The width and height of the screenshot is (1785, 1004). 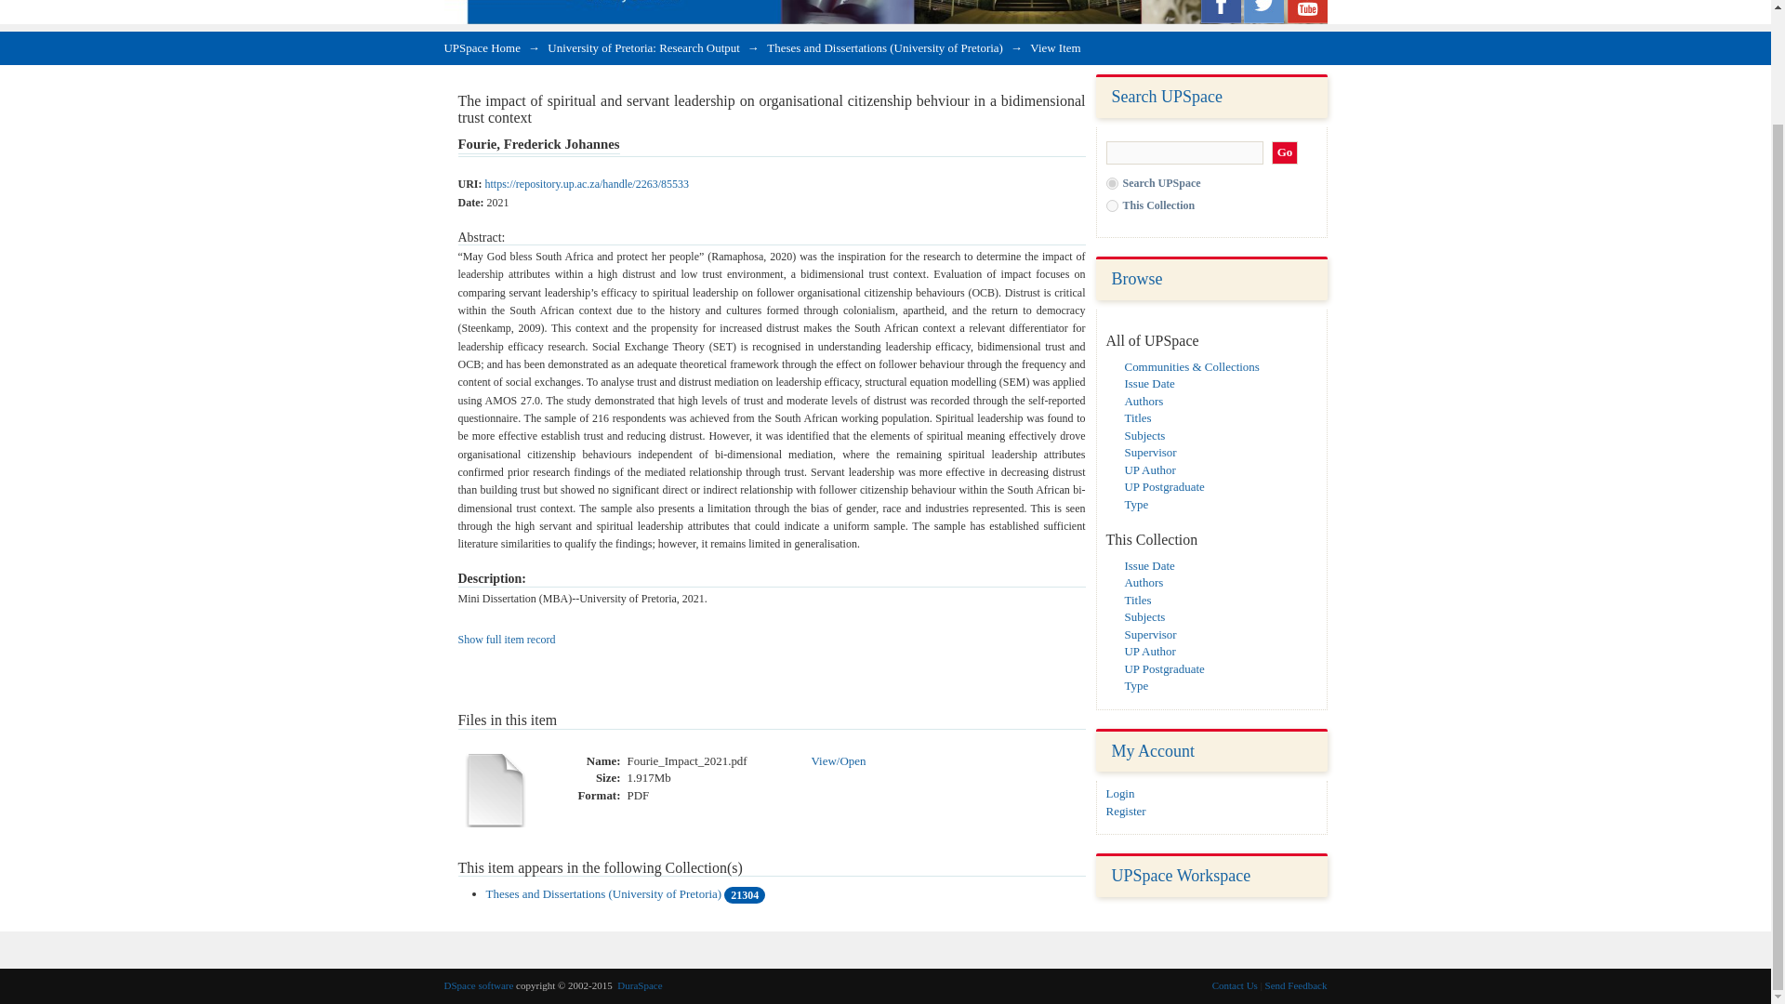 What do you see at coordinates (1144, 582) in the screenshot?
I see `Authors` at bounding box center [1144, 582].